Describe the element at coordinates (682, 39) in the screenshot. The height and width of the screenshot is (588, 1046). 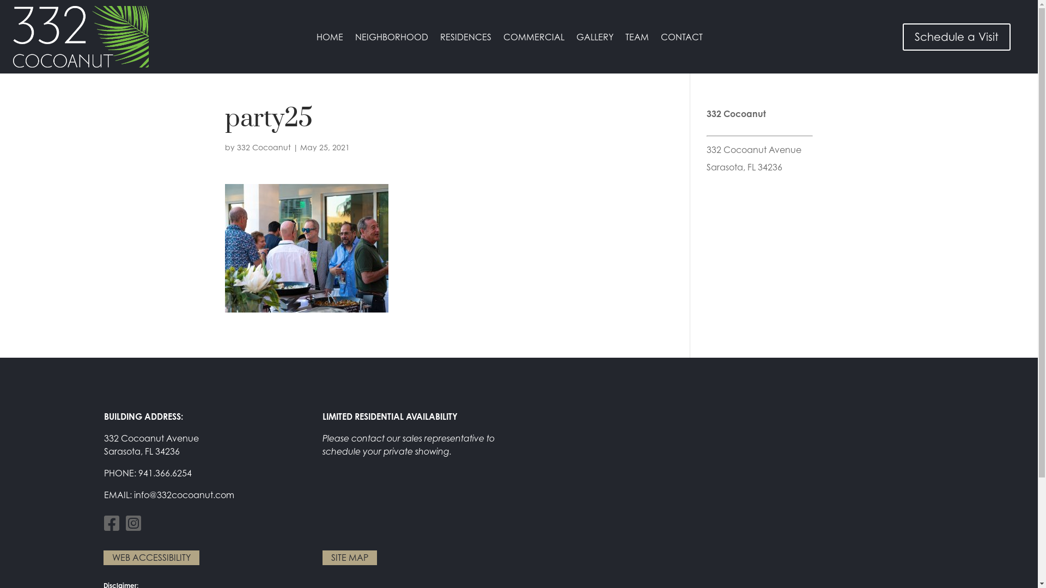
I see `CONTACT` at that location.